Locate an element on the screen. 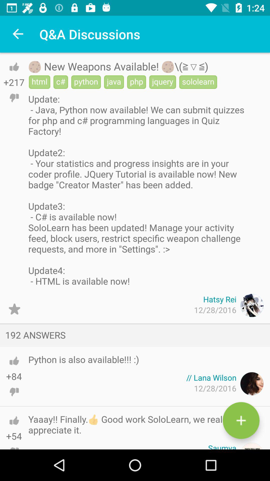 This screenshot has width=270, height=481. switch like option is located at coordinates (14, 361).